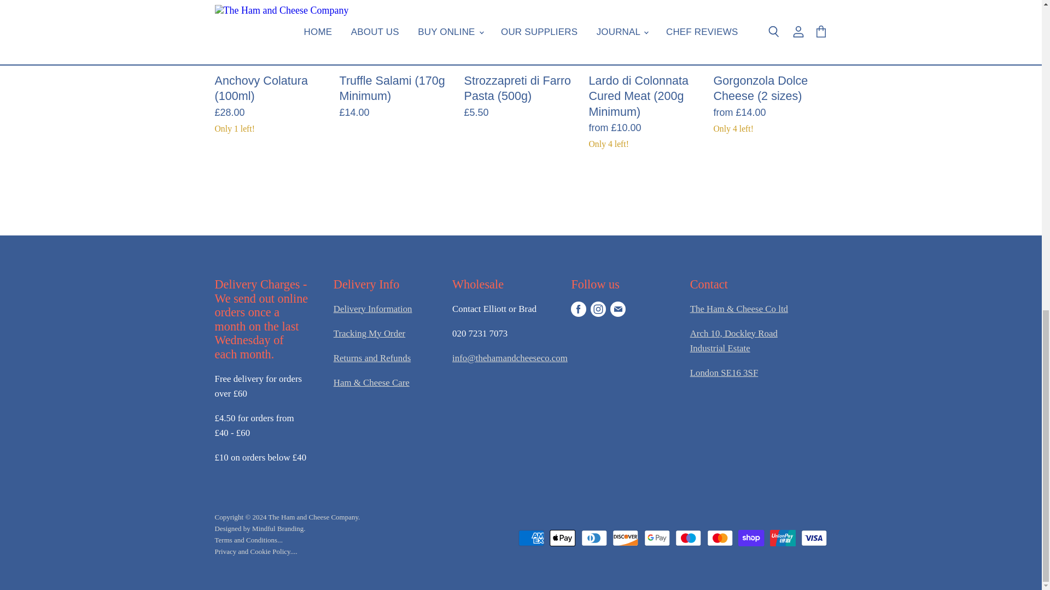  Describe the element at coordinates (373, 309) in the screenshot. I see `Delivery Details` at that location.